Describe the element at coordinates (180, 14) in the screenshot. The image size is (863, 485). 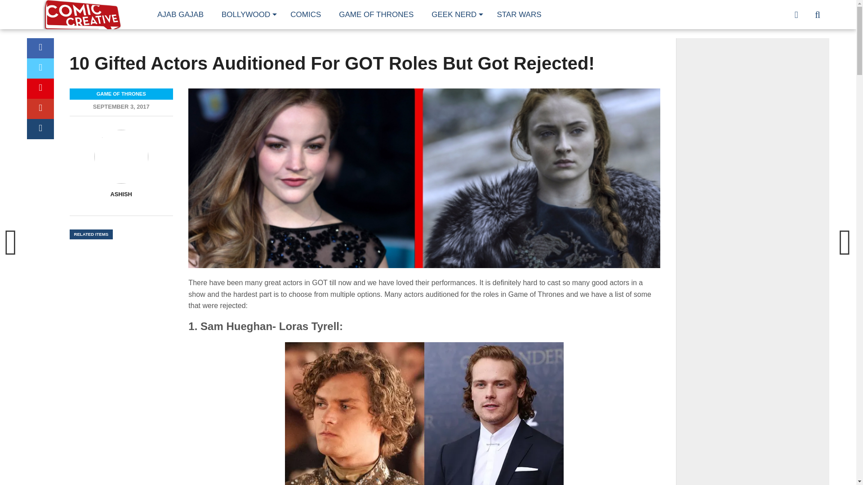
I see `AJAB GAJAB` at that location.